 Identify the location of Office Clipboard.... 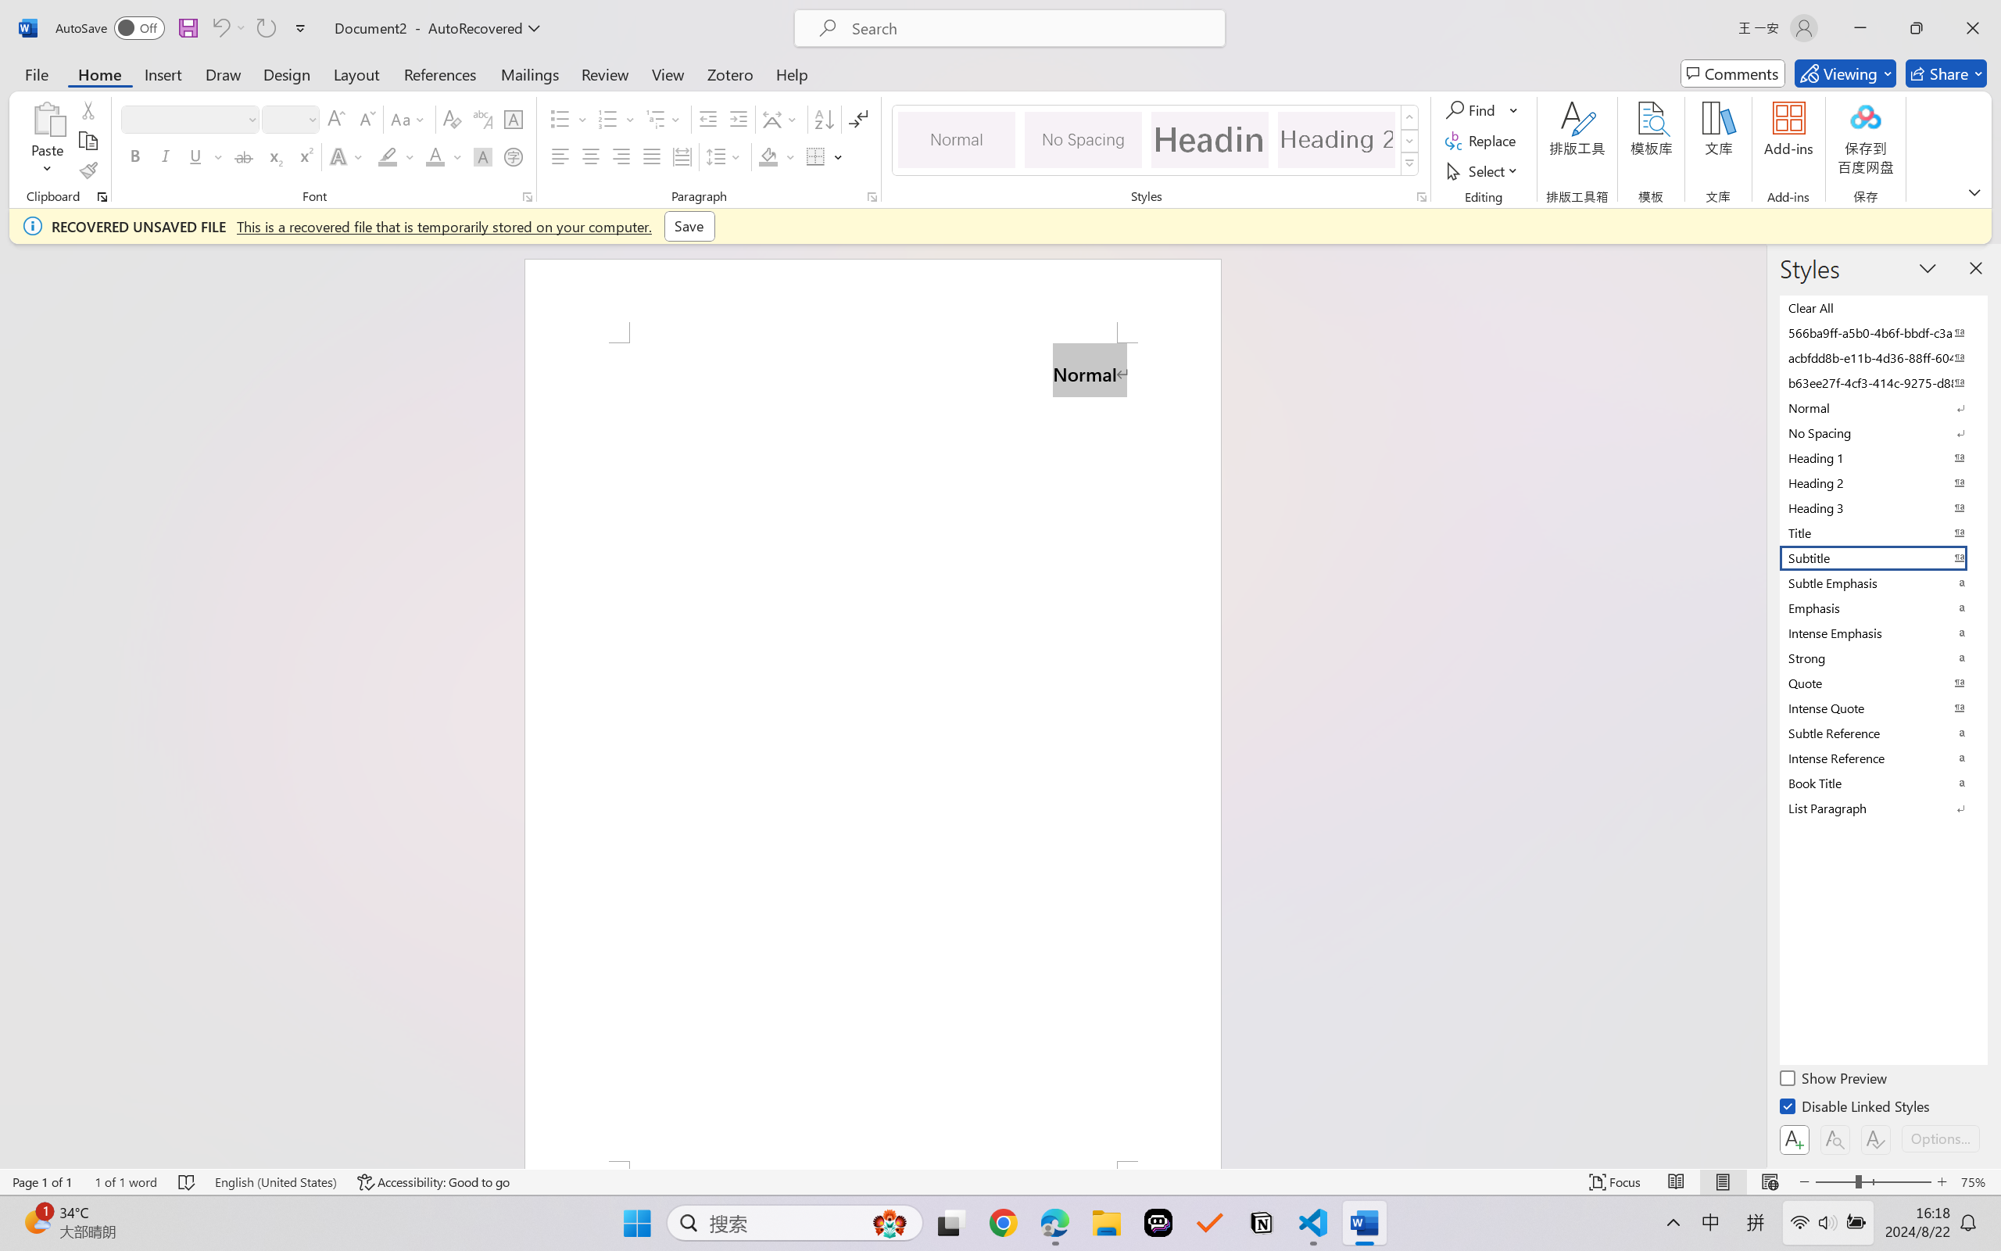
(102, 197).